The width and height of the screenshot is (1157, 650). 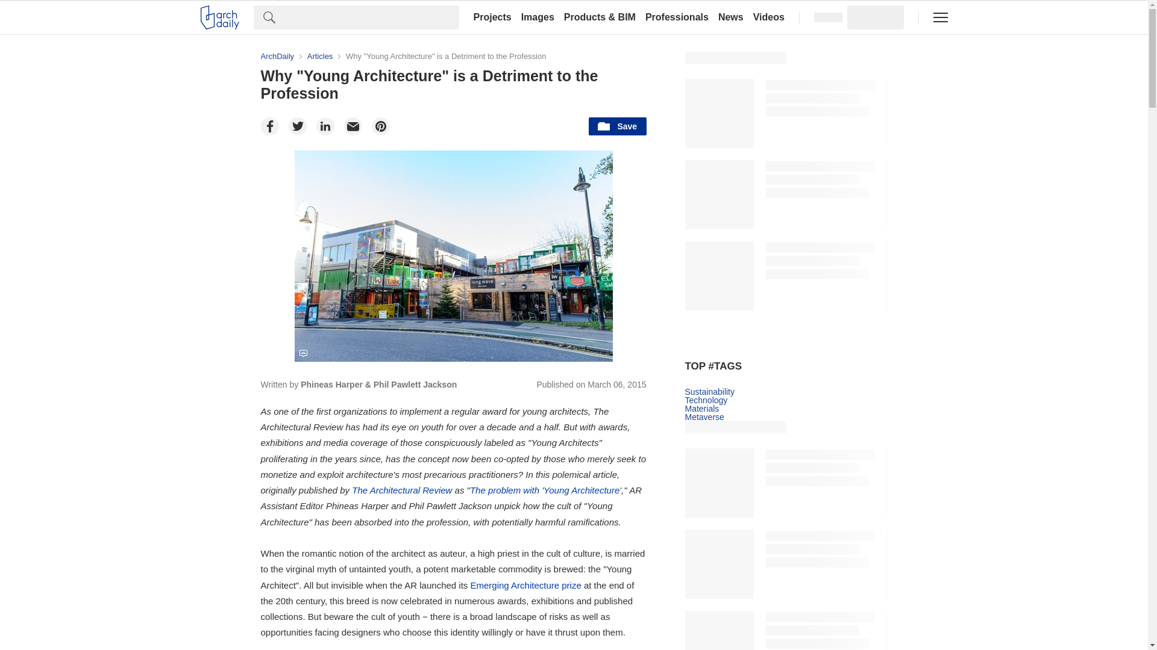 I want to click on Videos, so click(x=769, y=17).